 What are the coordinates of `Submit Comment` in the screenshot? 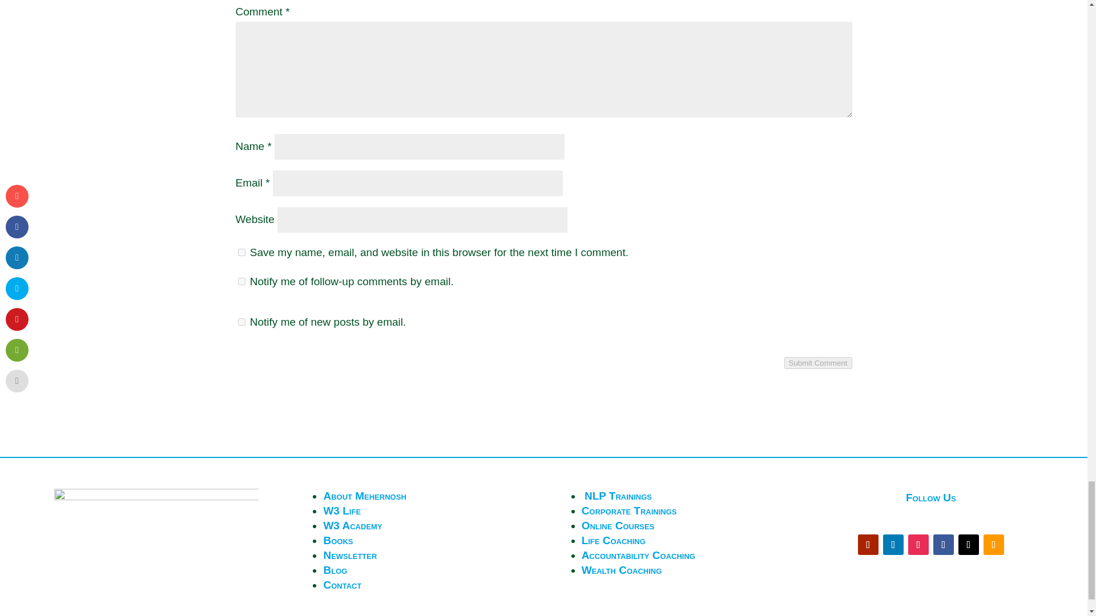 It's located at (819, 363).